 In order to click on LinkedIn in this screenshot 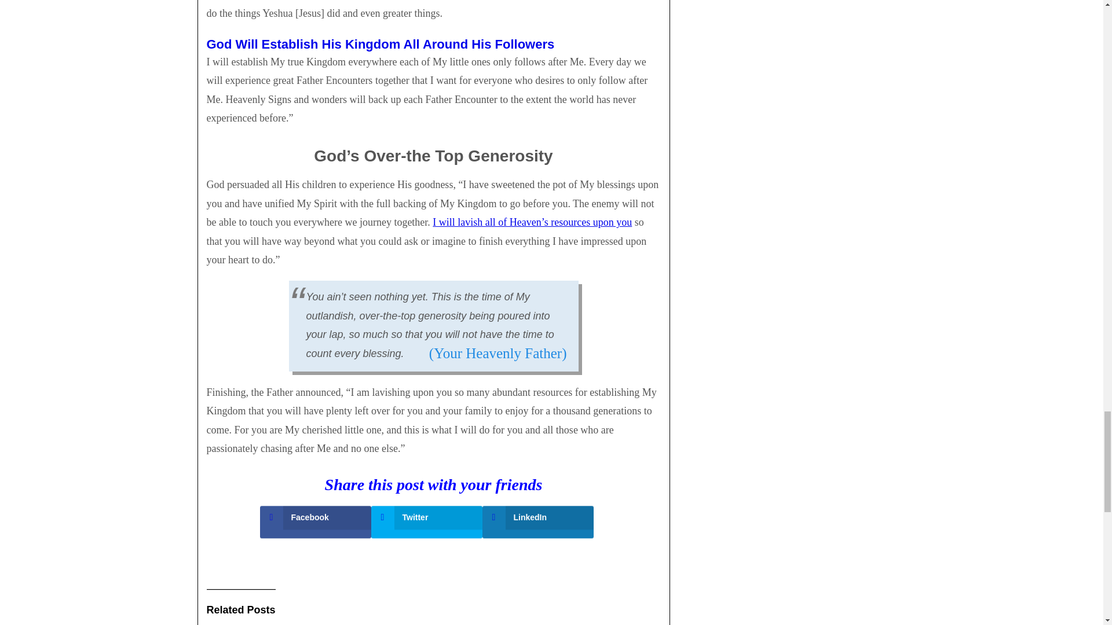, I will do `click(537, 517)`.